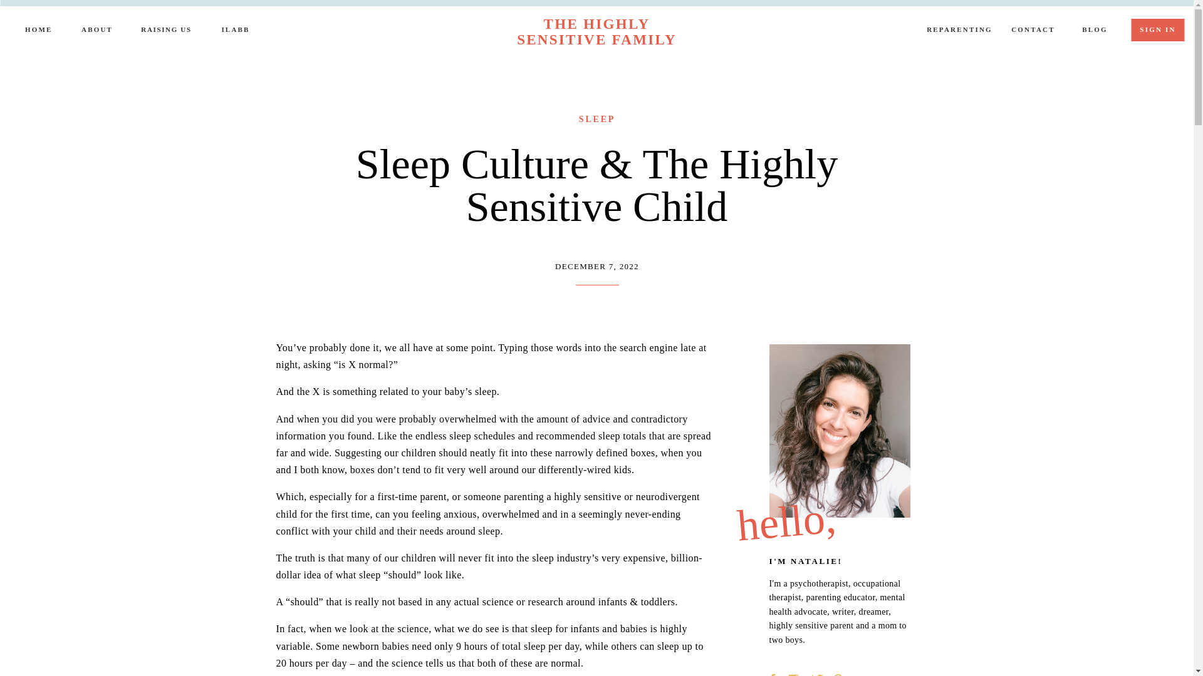  Describe the element at coordinates (596, 119) in the screenshot. I see `SLEEP` at that location.